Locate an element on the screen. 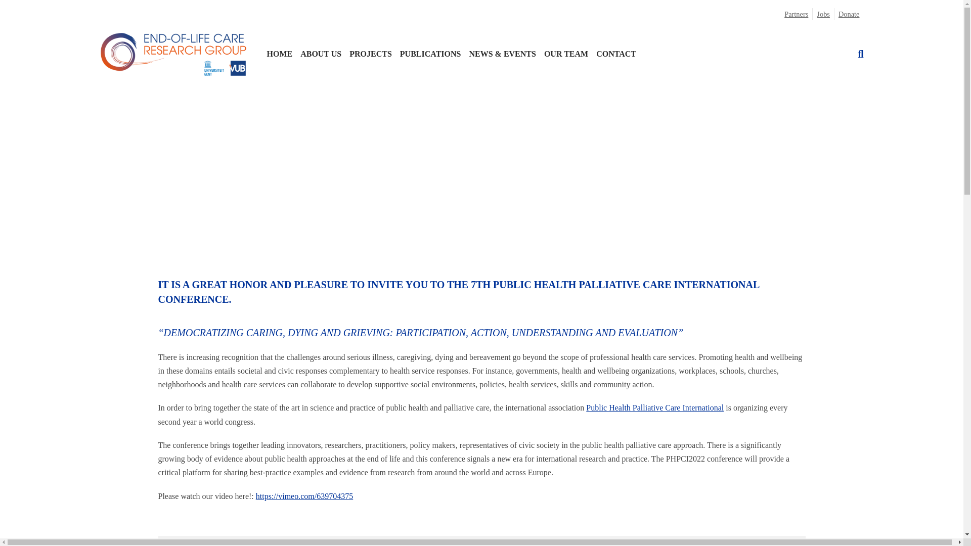 Image resolution: width=971 pixels, height=546 pixels. Donate is located at coordinates (849, 14).